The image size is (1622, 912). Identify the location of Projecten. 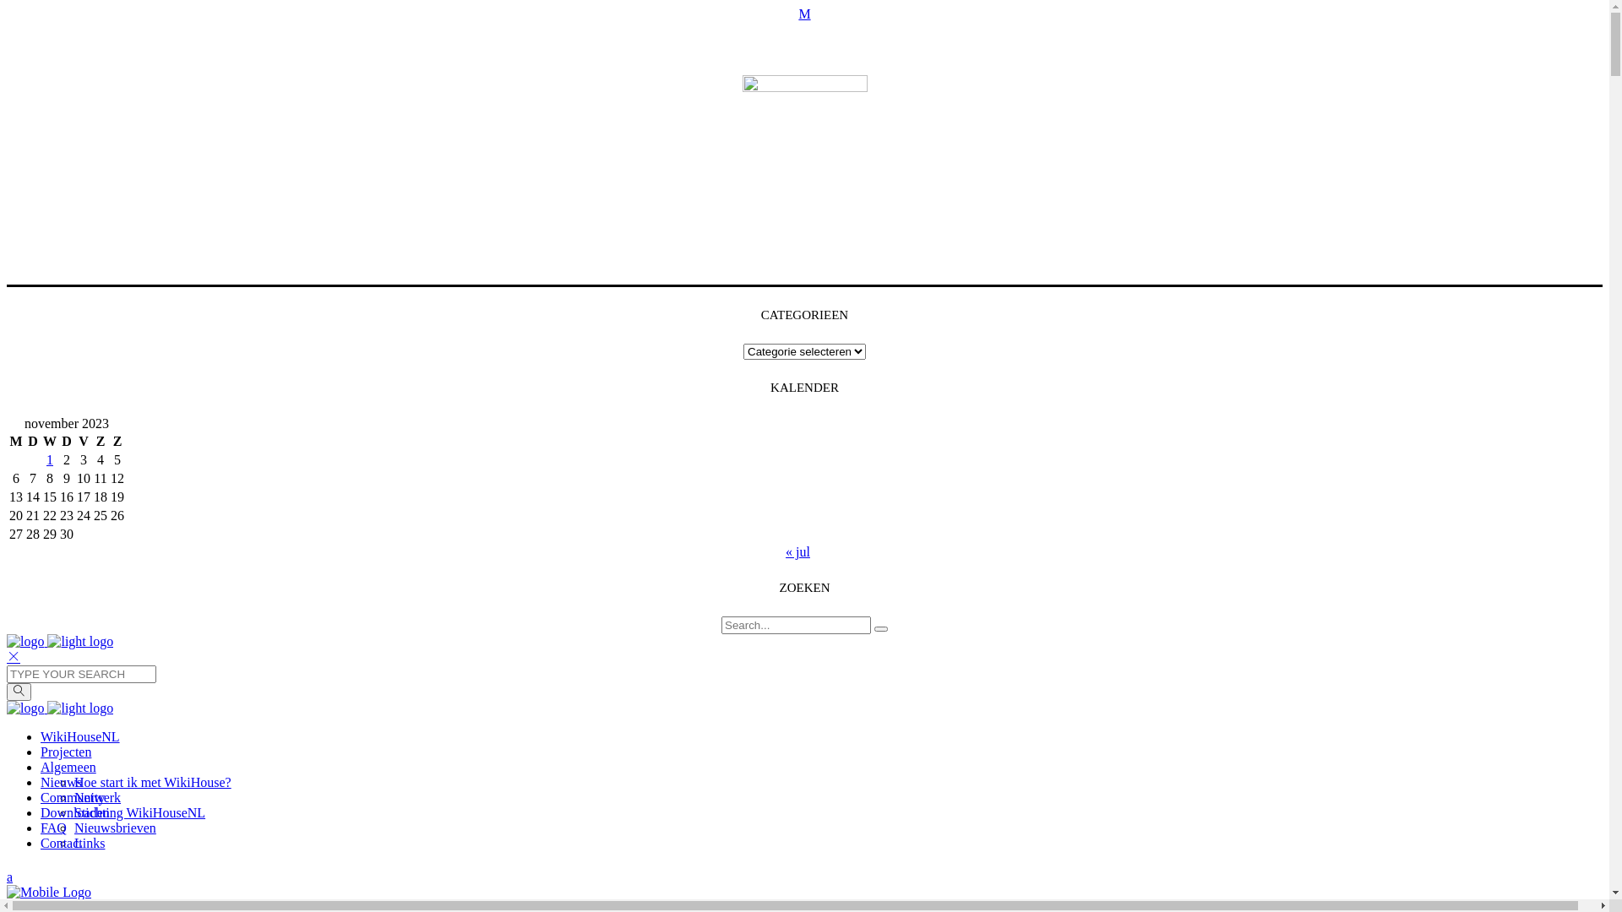
(66, 752).